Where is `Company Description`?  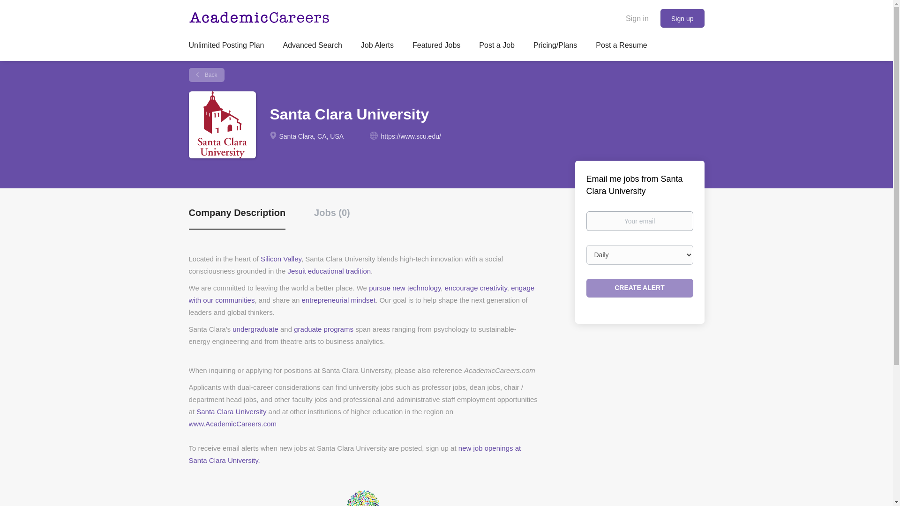 Company Description is located at coordinates (236, 218).